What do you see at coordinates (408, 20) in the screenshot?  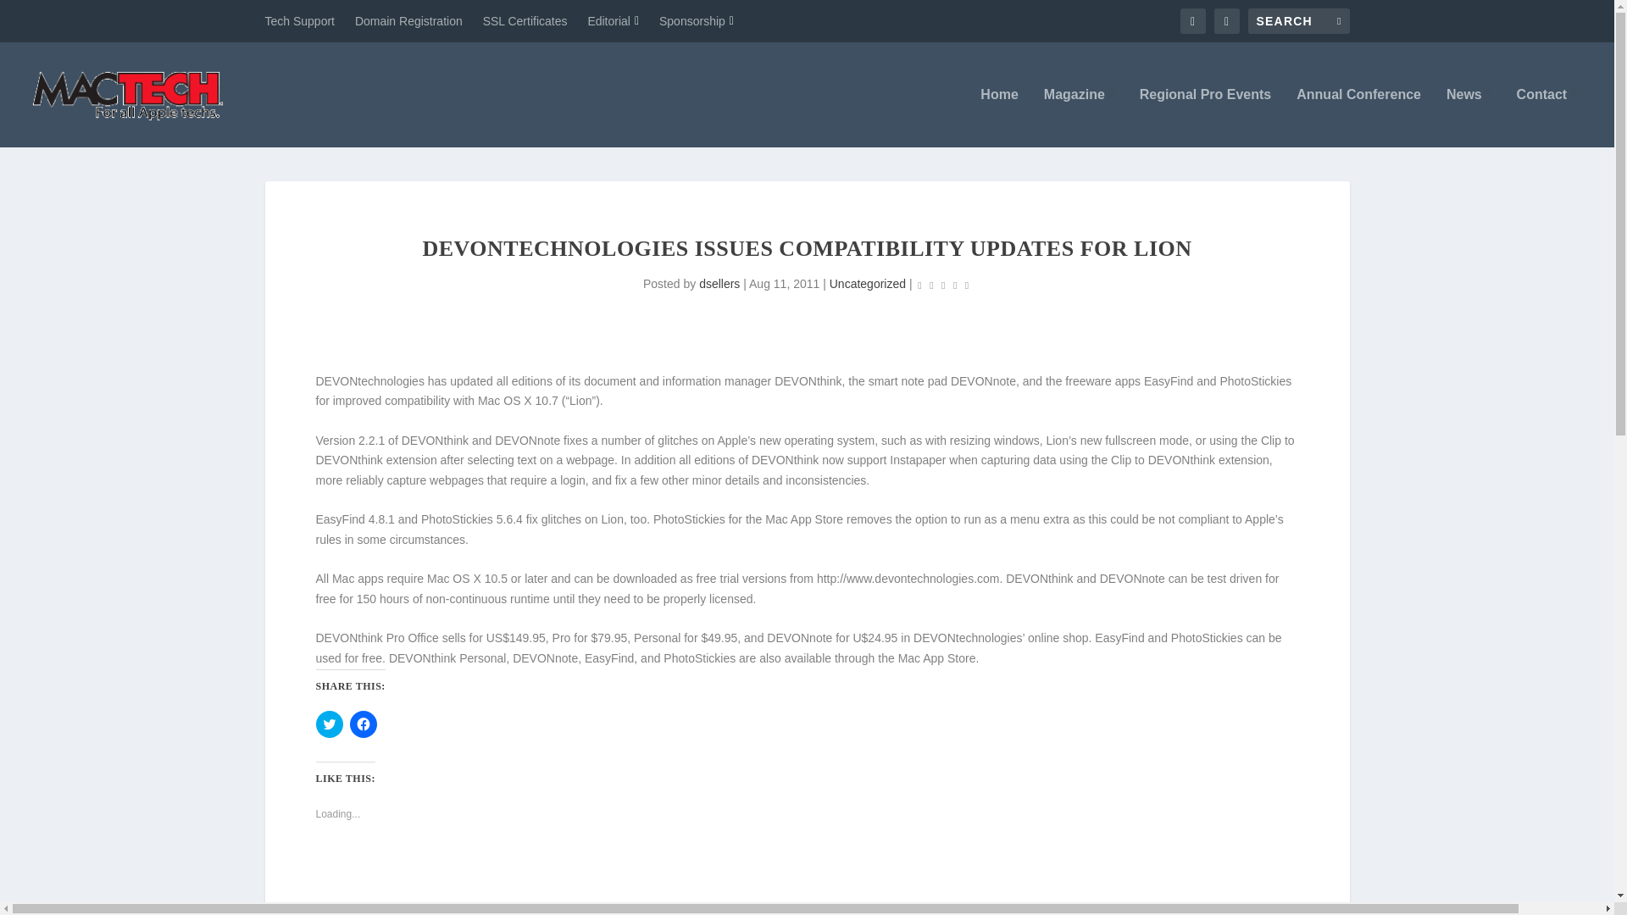 I see `Domain Registration` at bounding box center [408, 20].